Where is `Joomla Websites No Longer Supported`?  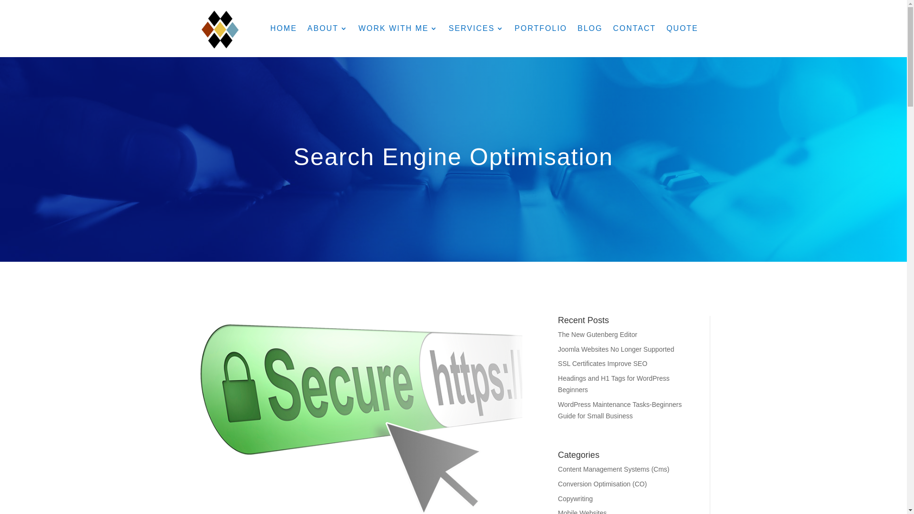 Joomla Websites No Longer Supported is located at coordinates (616, 349).